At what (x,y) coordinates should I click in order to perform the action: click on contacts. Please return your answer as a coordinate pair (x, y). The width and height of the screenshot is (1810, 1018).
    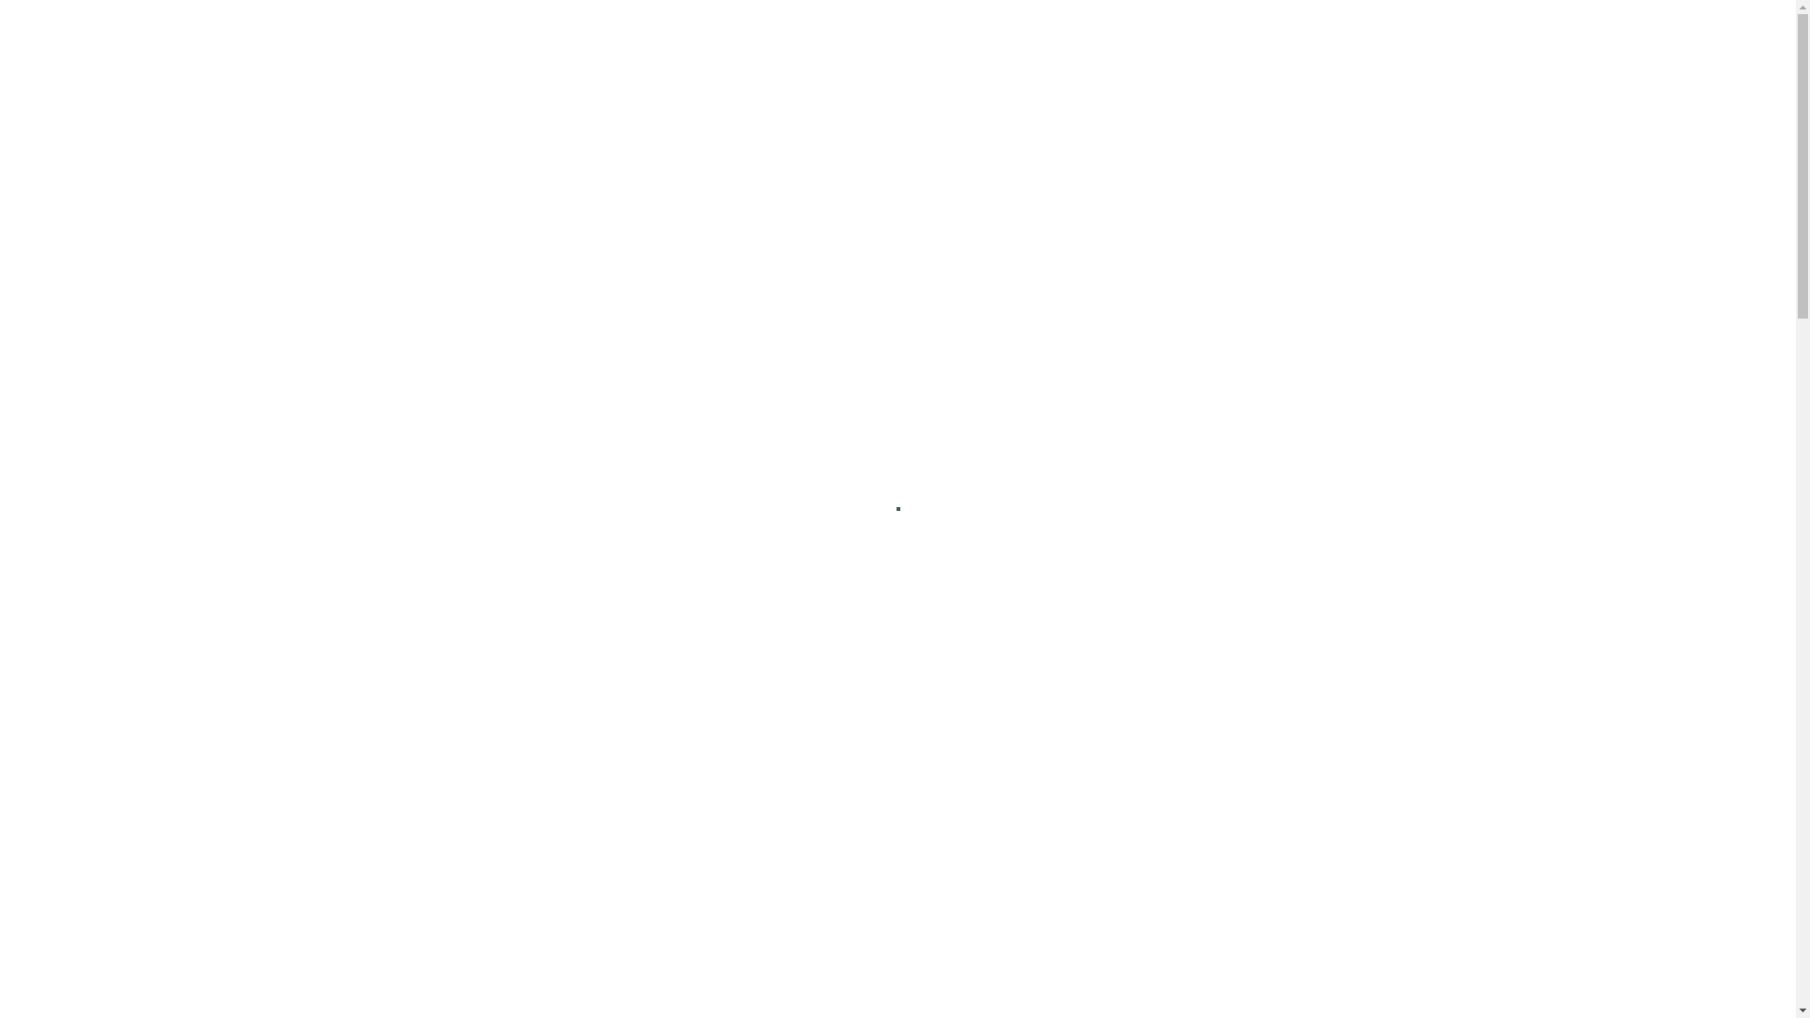
    Looking at the image, I should click on (1276, 584).